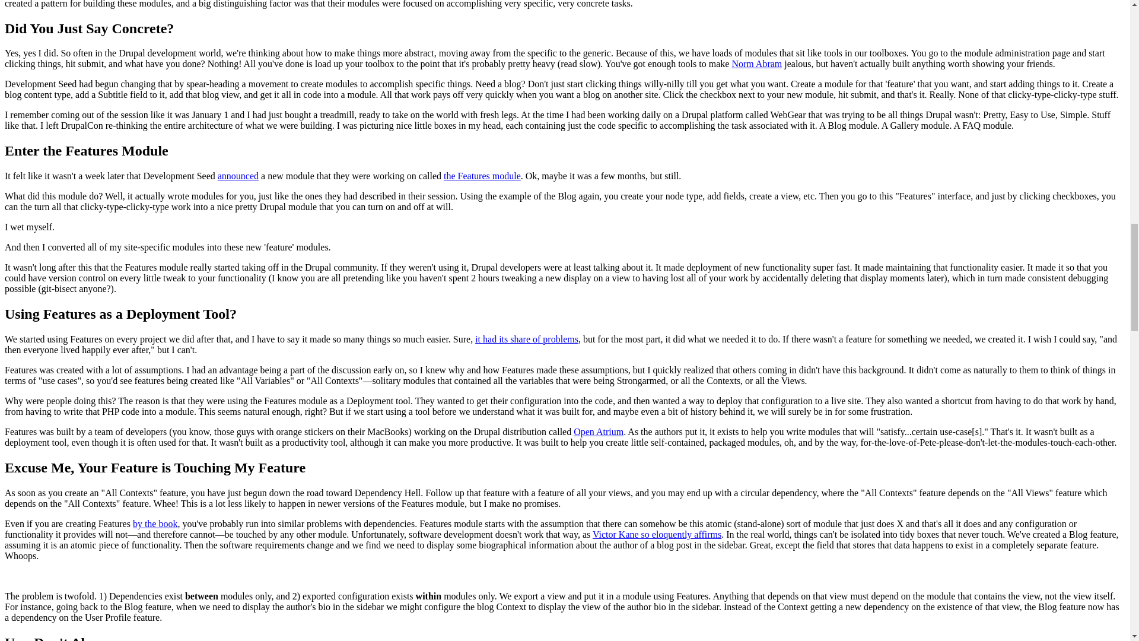 The height and width of the screenshot is (641, 1139). What do you see at coordinates (237, 176) in the screenshot?
I see `announced` at bounding box center [237, 176].